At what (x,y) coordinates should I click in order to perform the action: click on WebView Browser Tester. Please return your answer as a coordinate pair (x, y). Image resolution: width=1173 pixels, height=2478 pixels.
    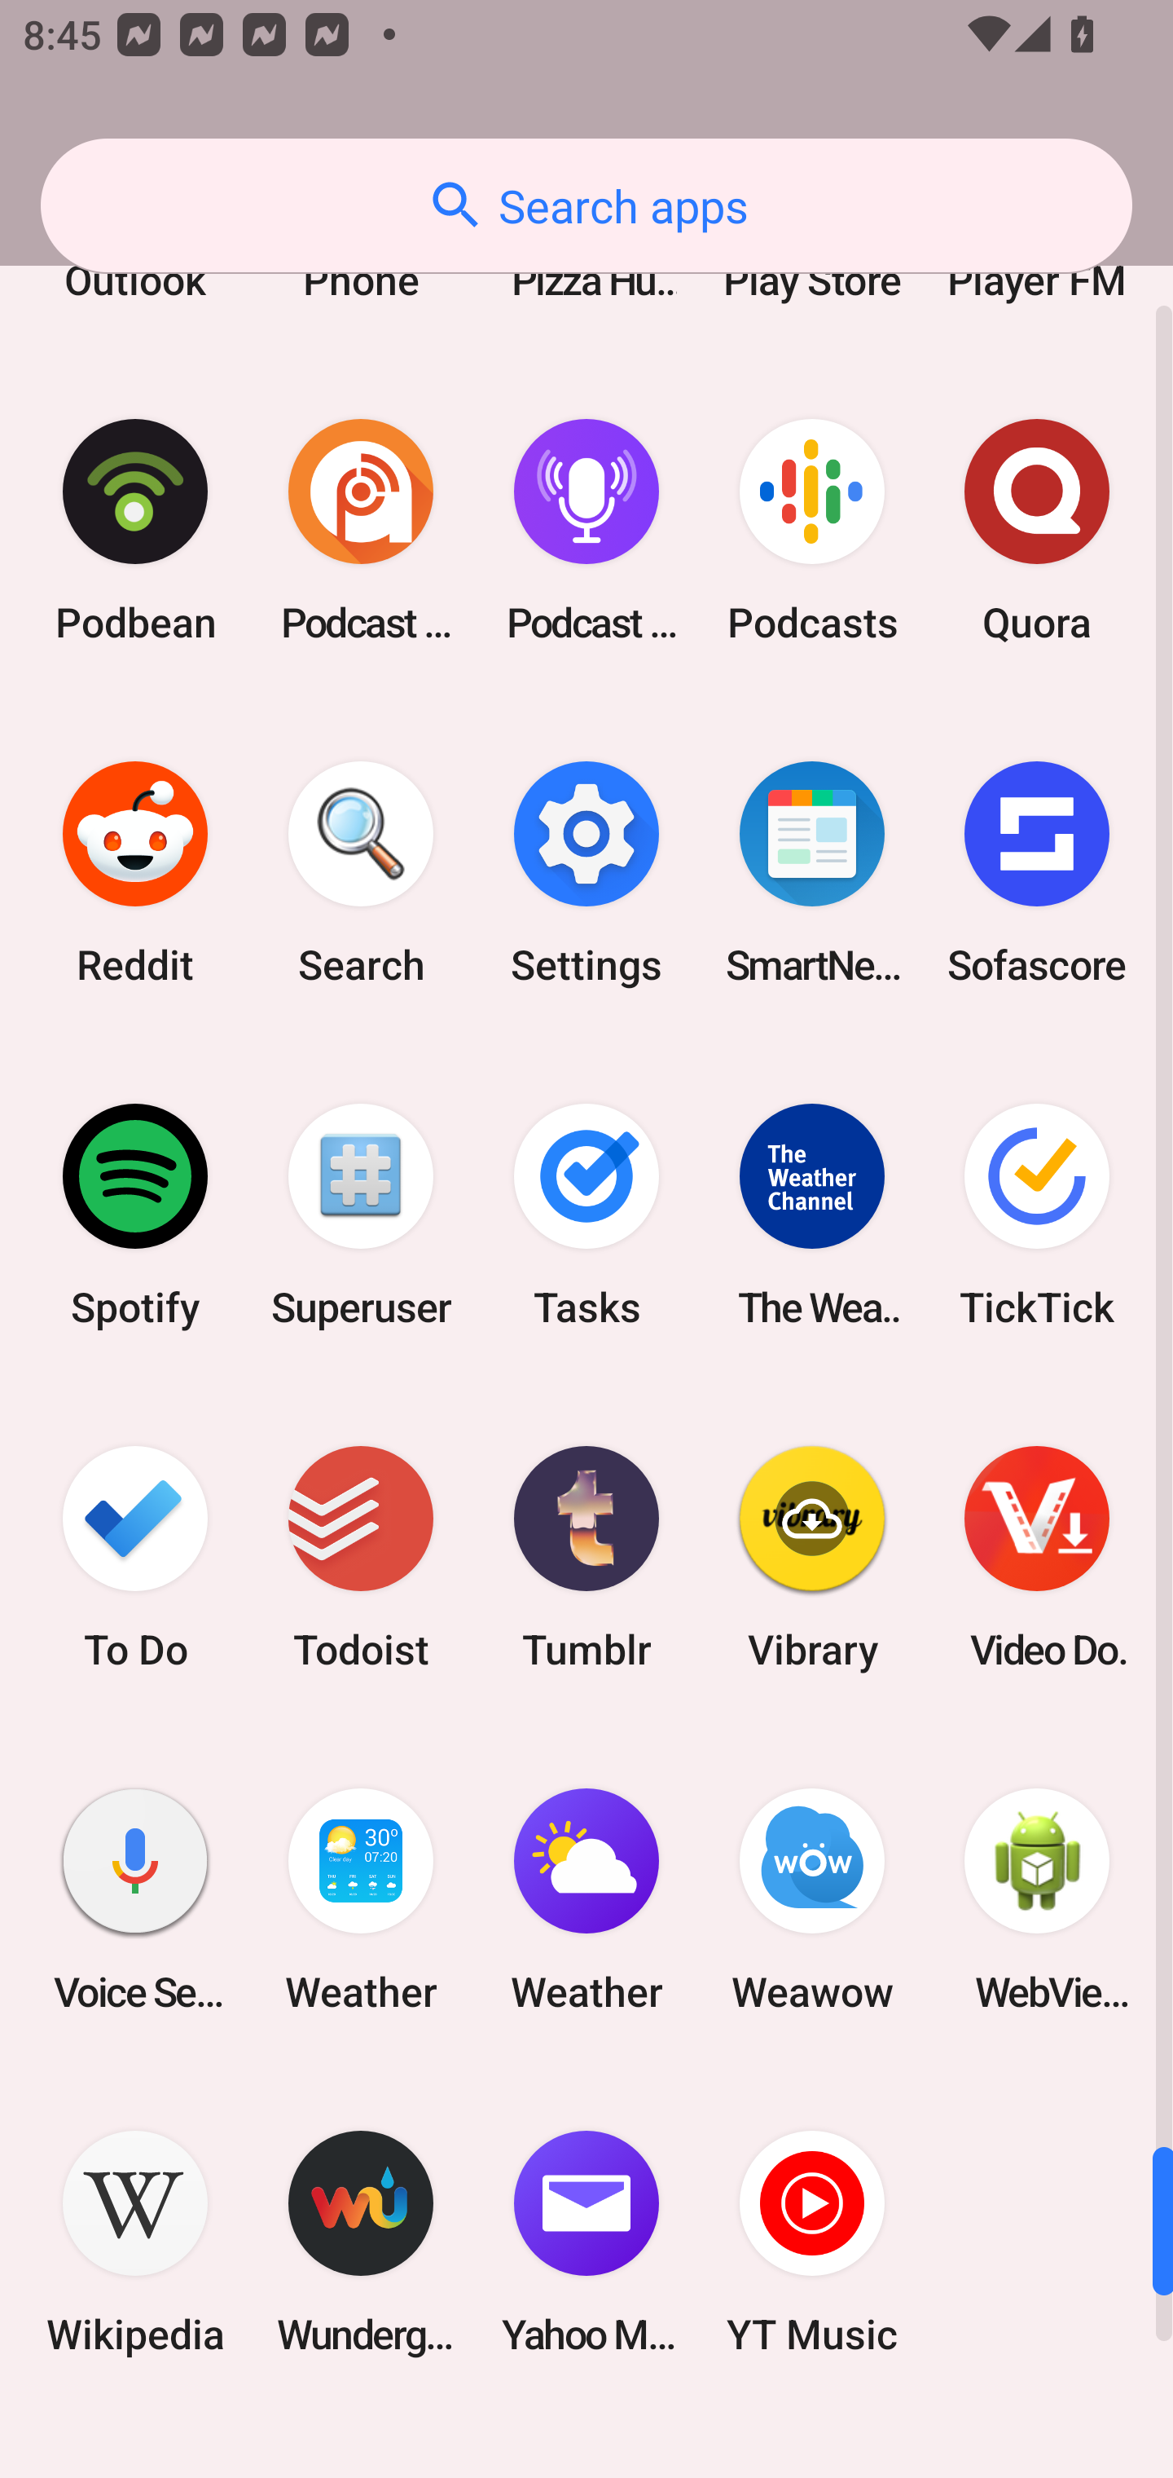
    Looking at the image, I should click on (1037, 1900).